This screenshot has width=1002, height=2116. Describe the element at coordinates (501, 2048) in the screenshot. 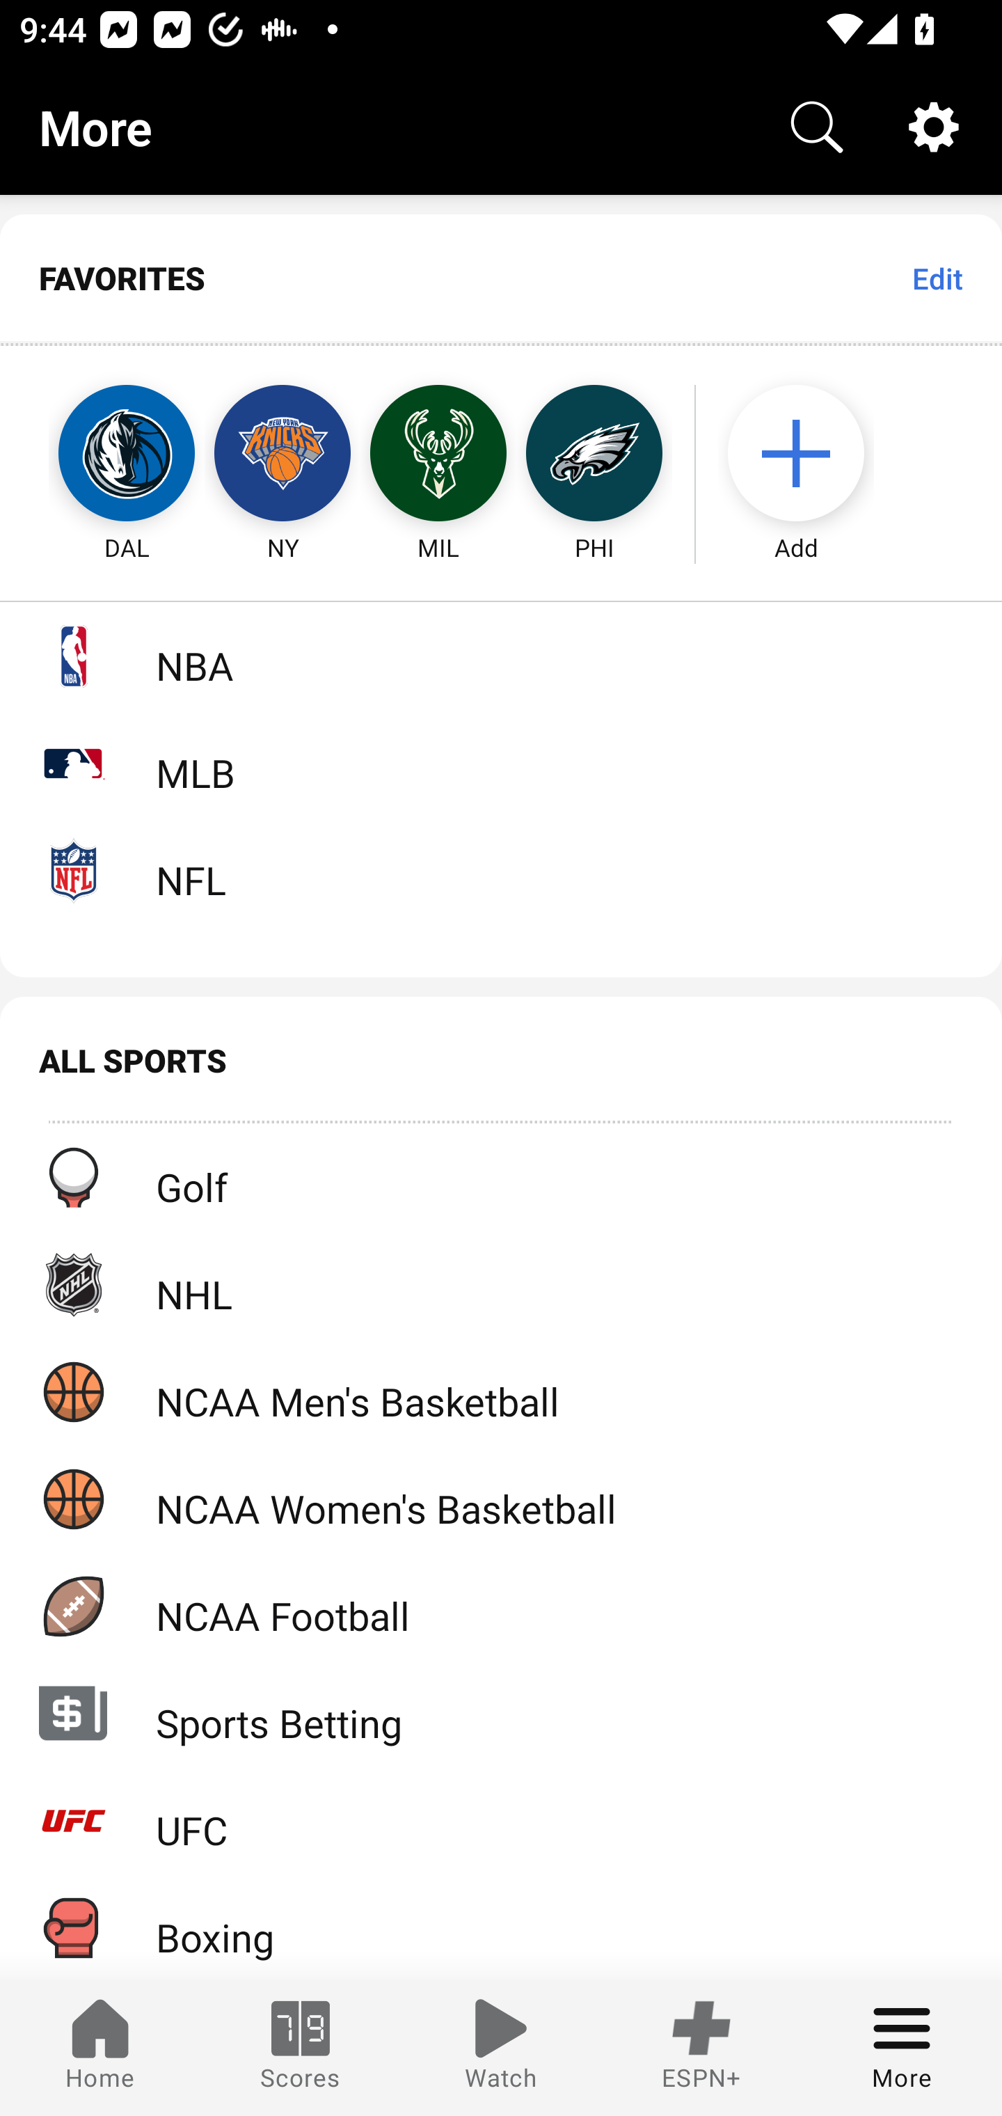

I see `Watch` at that location.